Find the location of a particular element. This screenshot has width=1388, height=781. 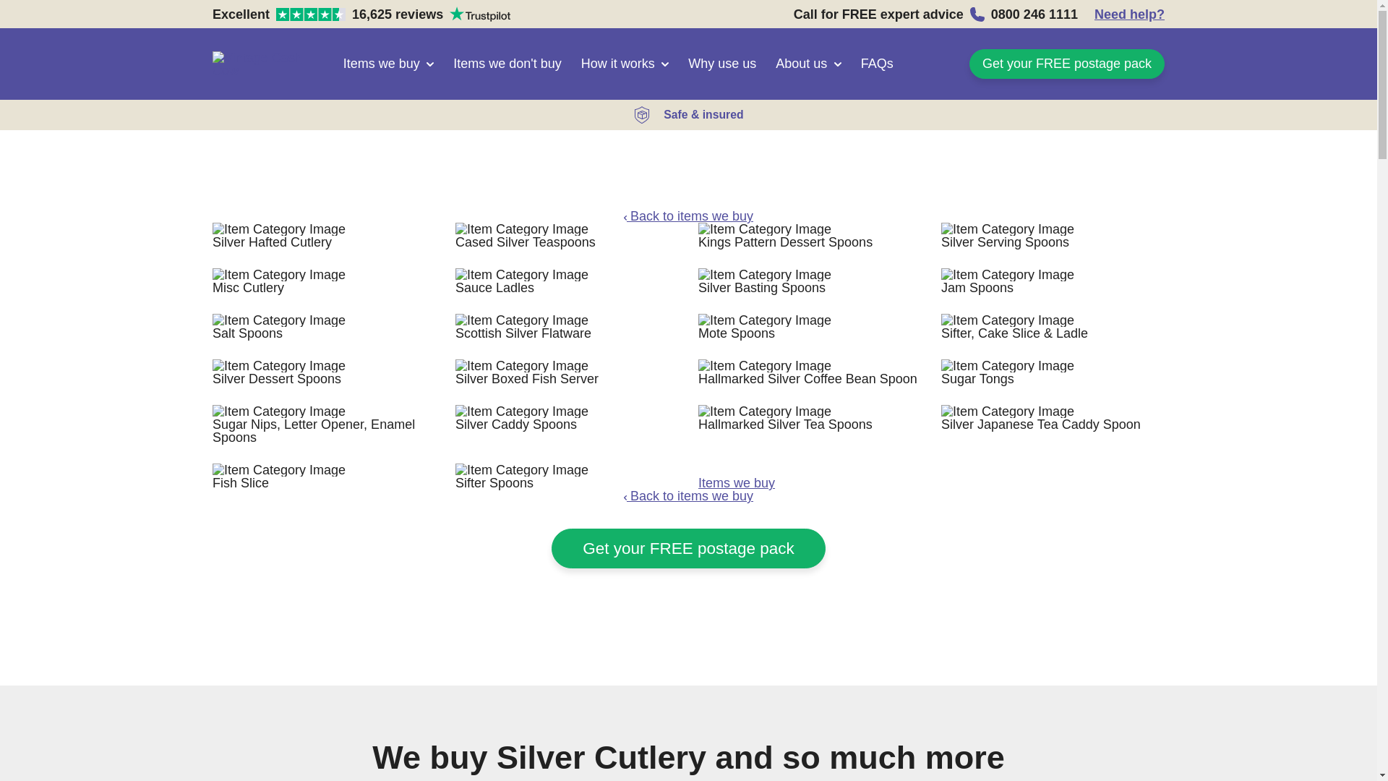

Get your FREE postage pack is located at coordinates (722, 64).